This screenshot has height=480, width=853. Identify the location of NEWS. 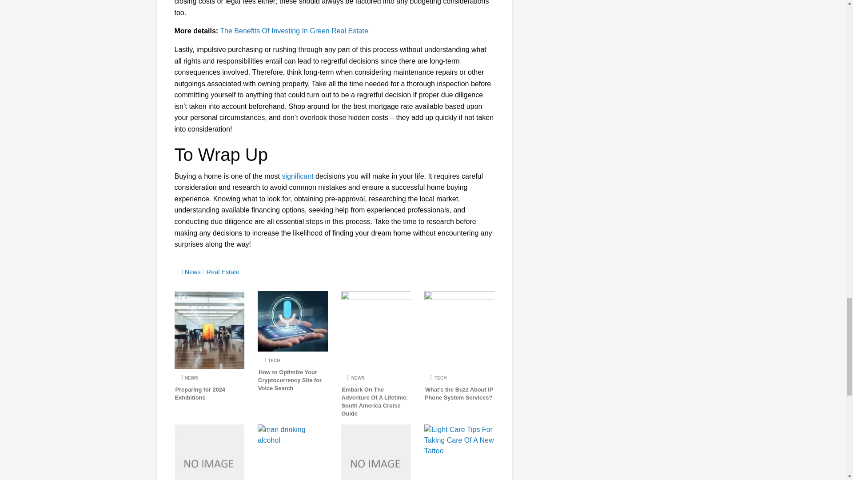
(188, 378).